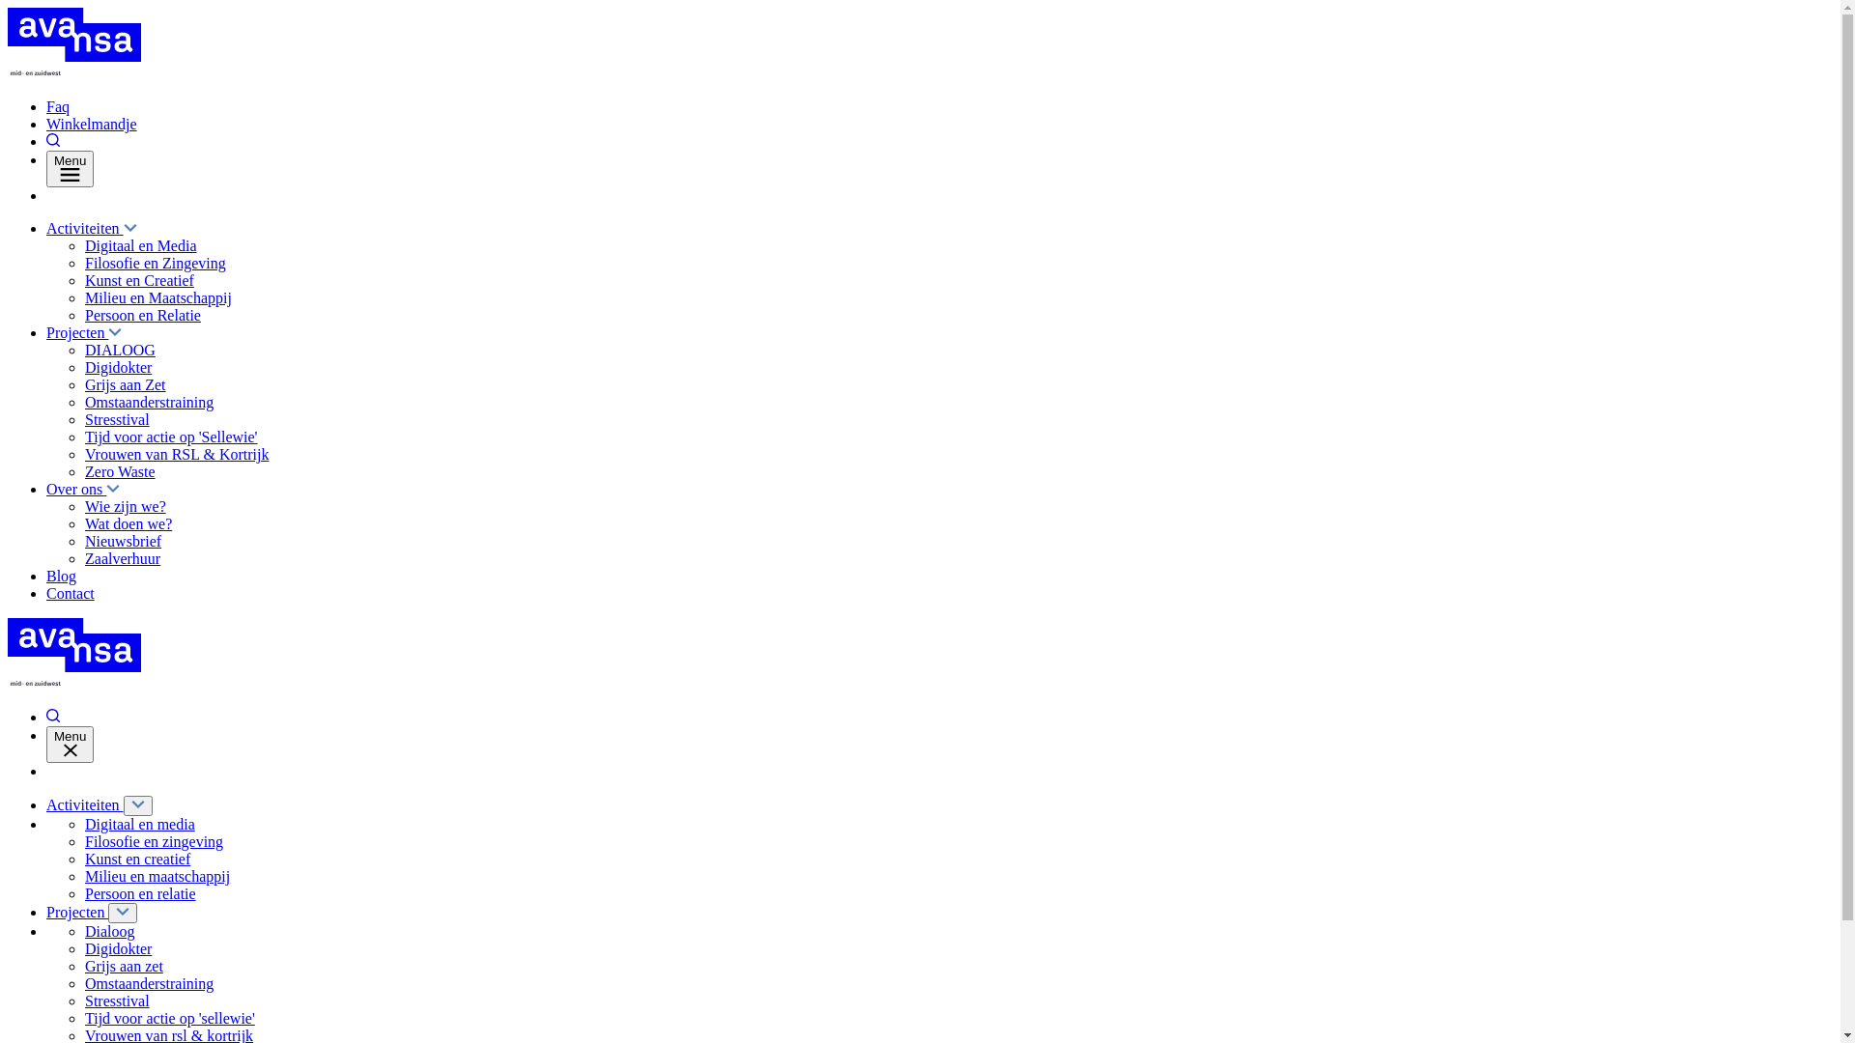 This screenshot has height=1043, width=1855. Describe the element at coordinates (141, 894) in the screenshot. I see `Persoon en relatie` at that location.